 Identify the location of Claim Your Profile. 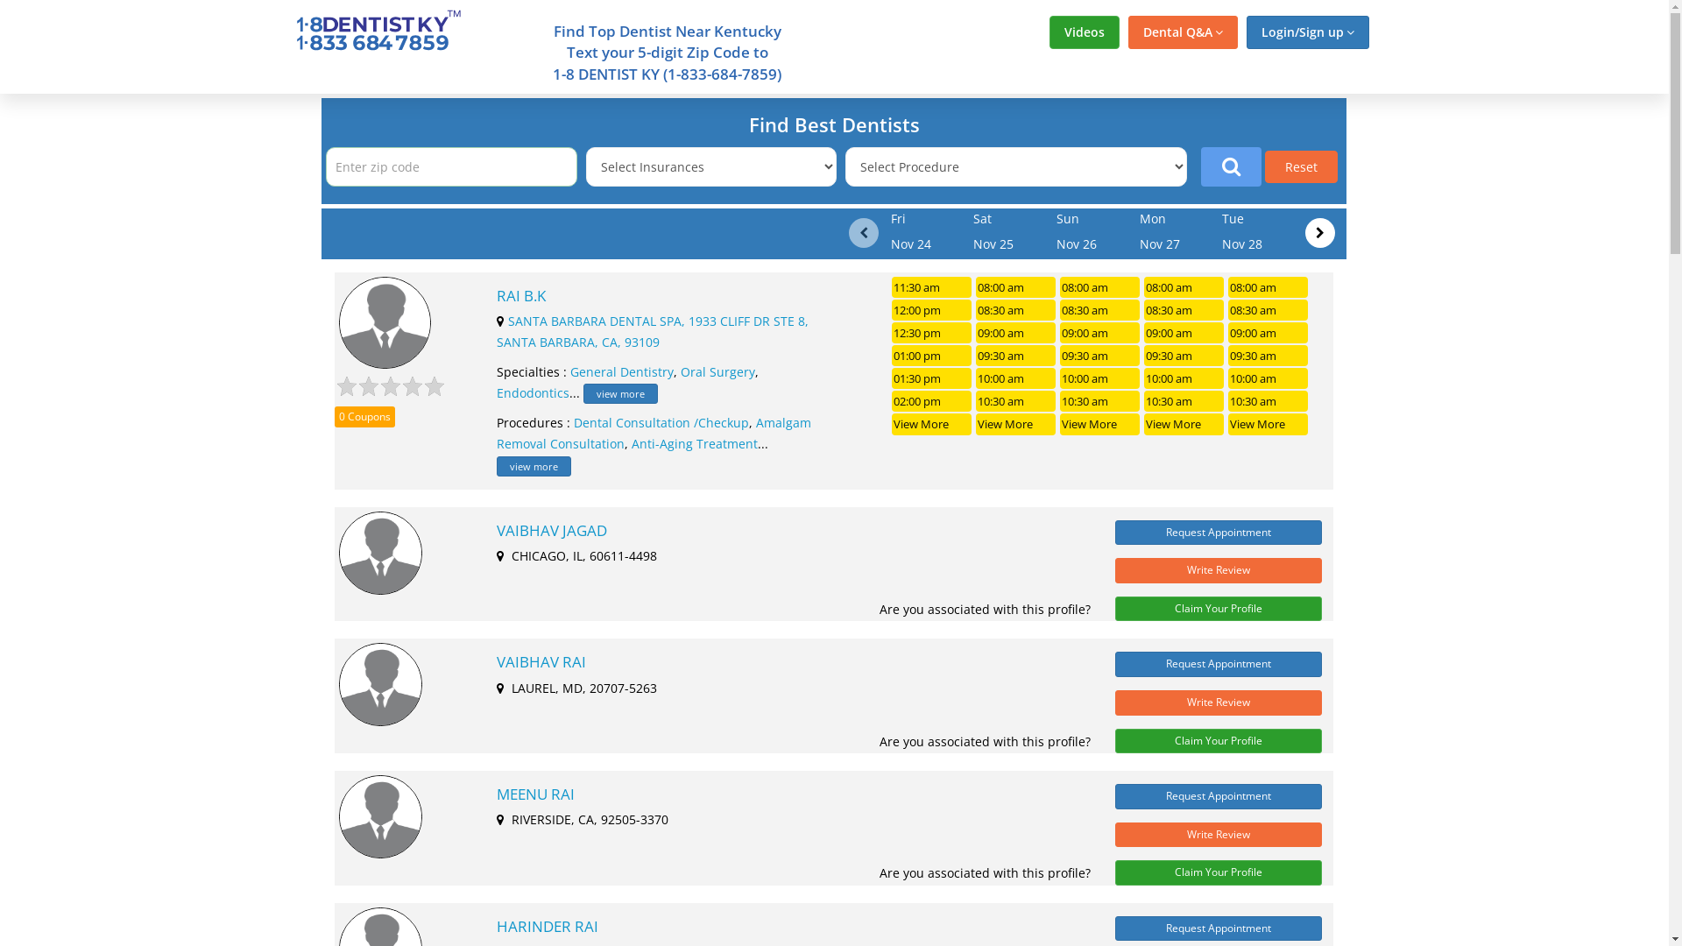
(1219, 610).